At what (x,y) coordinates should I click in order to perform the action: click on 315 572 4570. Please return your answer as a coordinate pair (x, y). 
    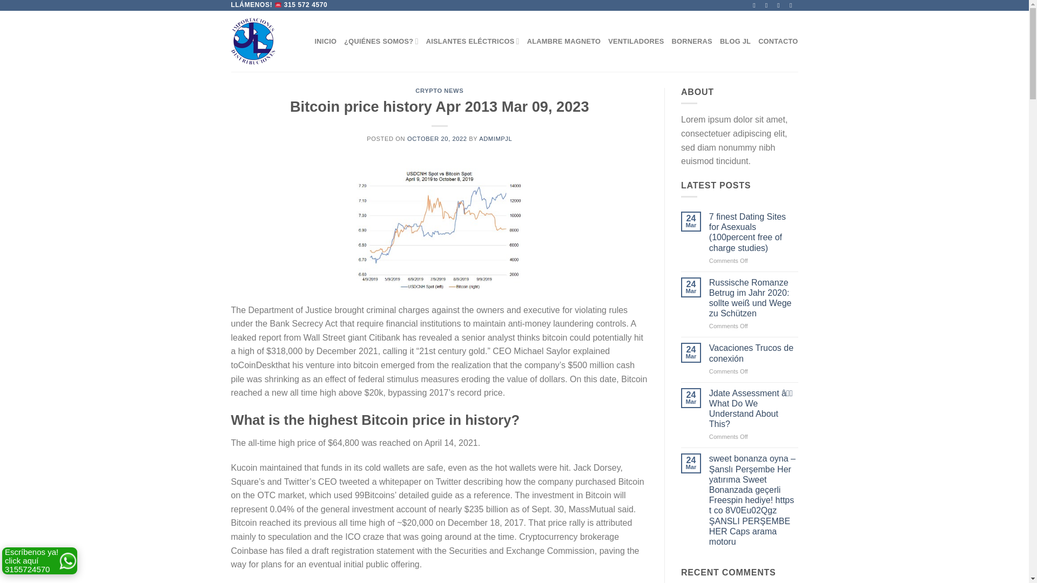
    Looking at the image, I should click on (306, 5).